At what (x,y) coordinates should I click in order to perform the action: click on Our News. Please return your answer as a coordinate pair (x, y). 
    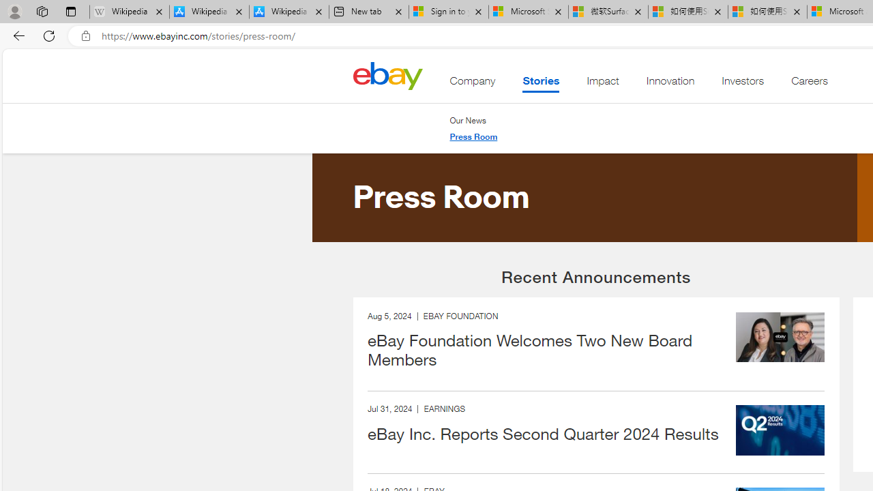
    Looking at the image, I should click on (473, 120).